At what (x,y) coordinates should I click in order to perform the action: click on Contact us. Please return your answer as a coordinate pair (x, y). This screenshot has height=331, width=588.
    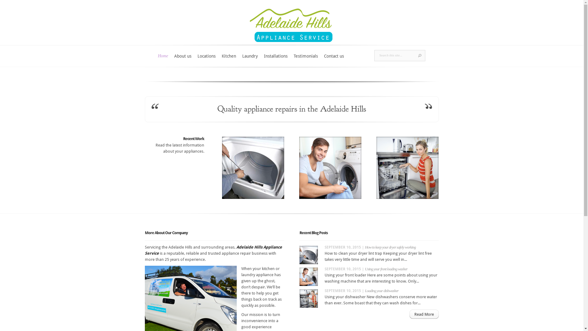
    Looking at the image, I should click on (334, 60).